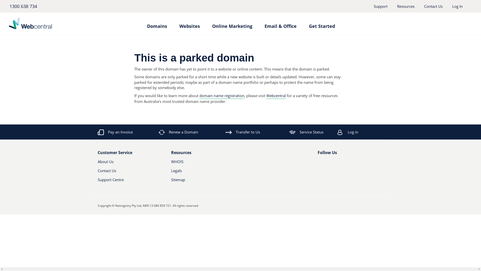 The image size is (481, 271). I want to click on 1300 638 734, so click(23, 6).